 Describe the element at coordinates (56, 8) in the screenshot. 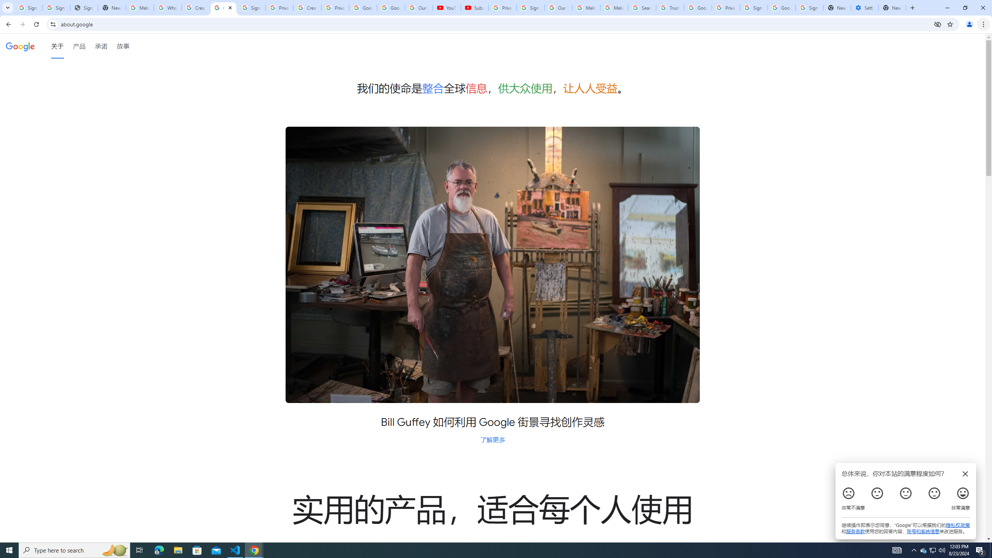

I see `Sign in - Google Accounts` at that location.